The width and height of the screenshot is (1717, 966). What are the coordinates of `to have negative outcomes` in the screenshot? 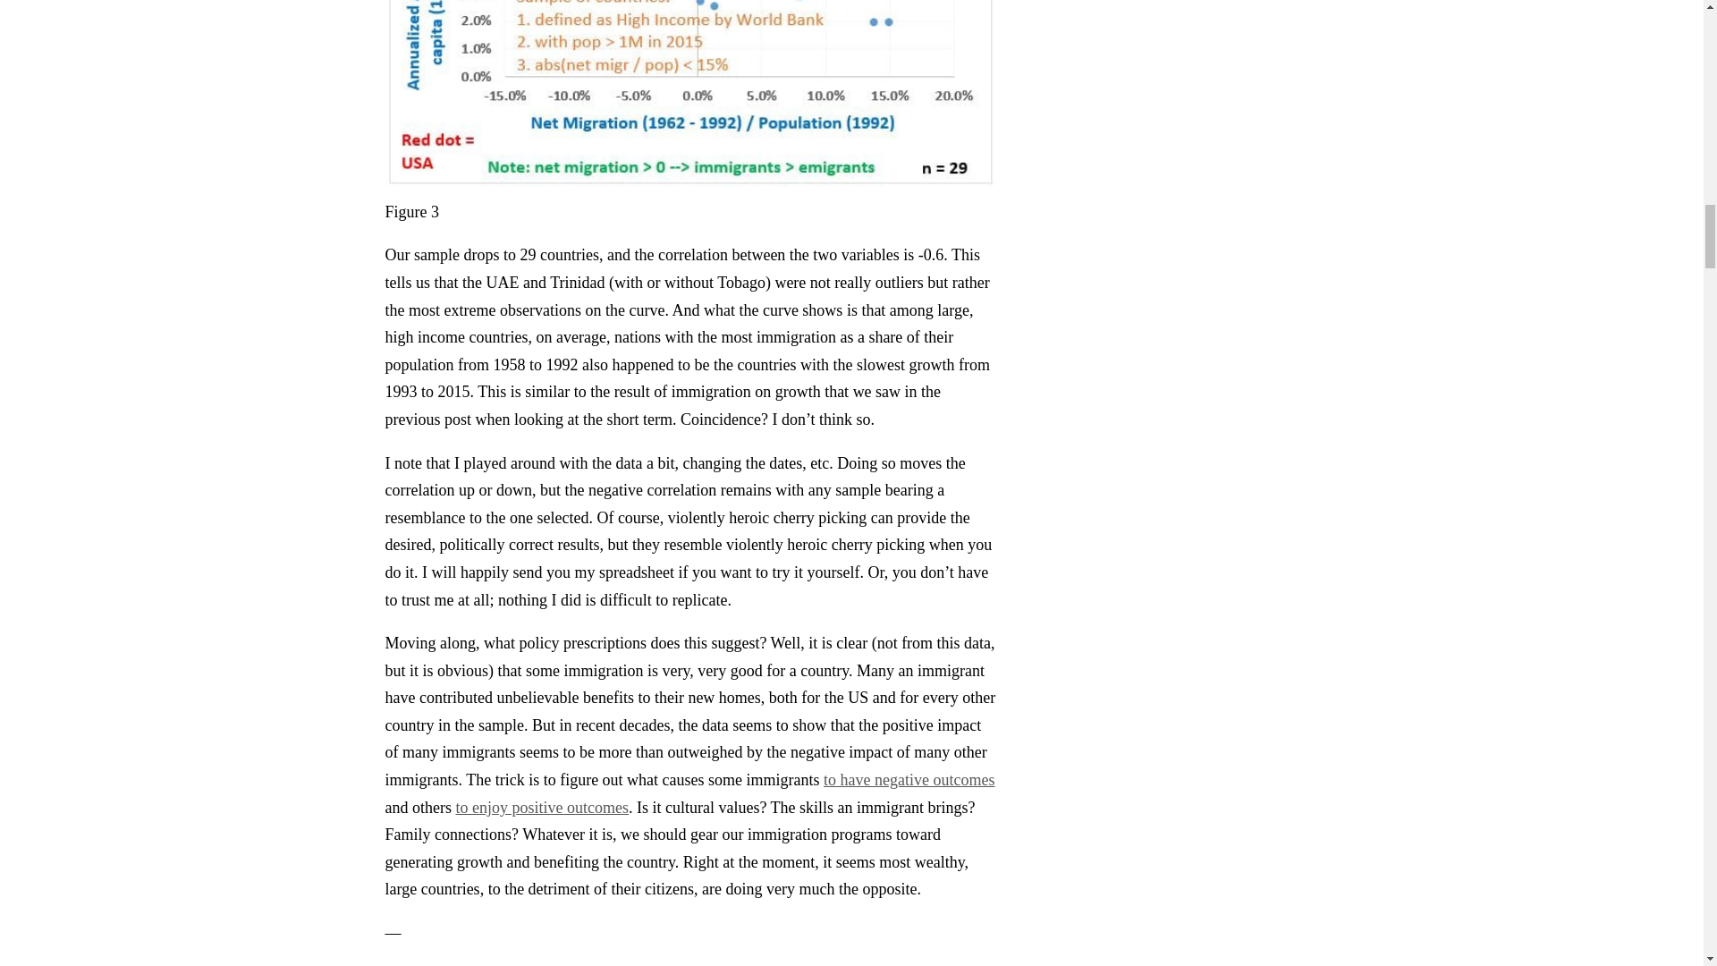 It's located at (909, 780).